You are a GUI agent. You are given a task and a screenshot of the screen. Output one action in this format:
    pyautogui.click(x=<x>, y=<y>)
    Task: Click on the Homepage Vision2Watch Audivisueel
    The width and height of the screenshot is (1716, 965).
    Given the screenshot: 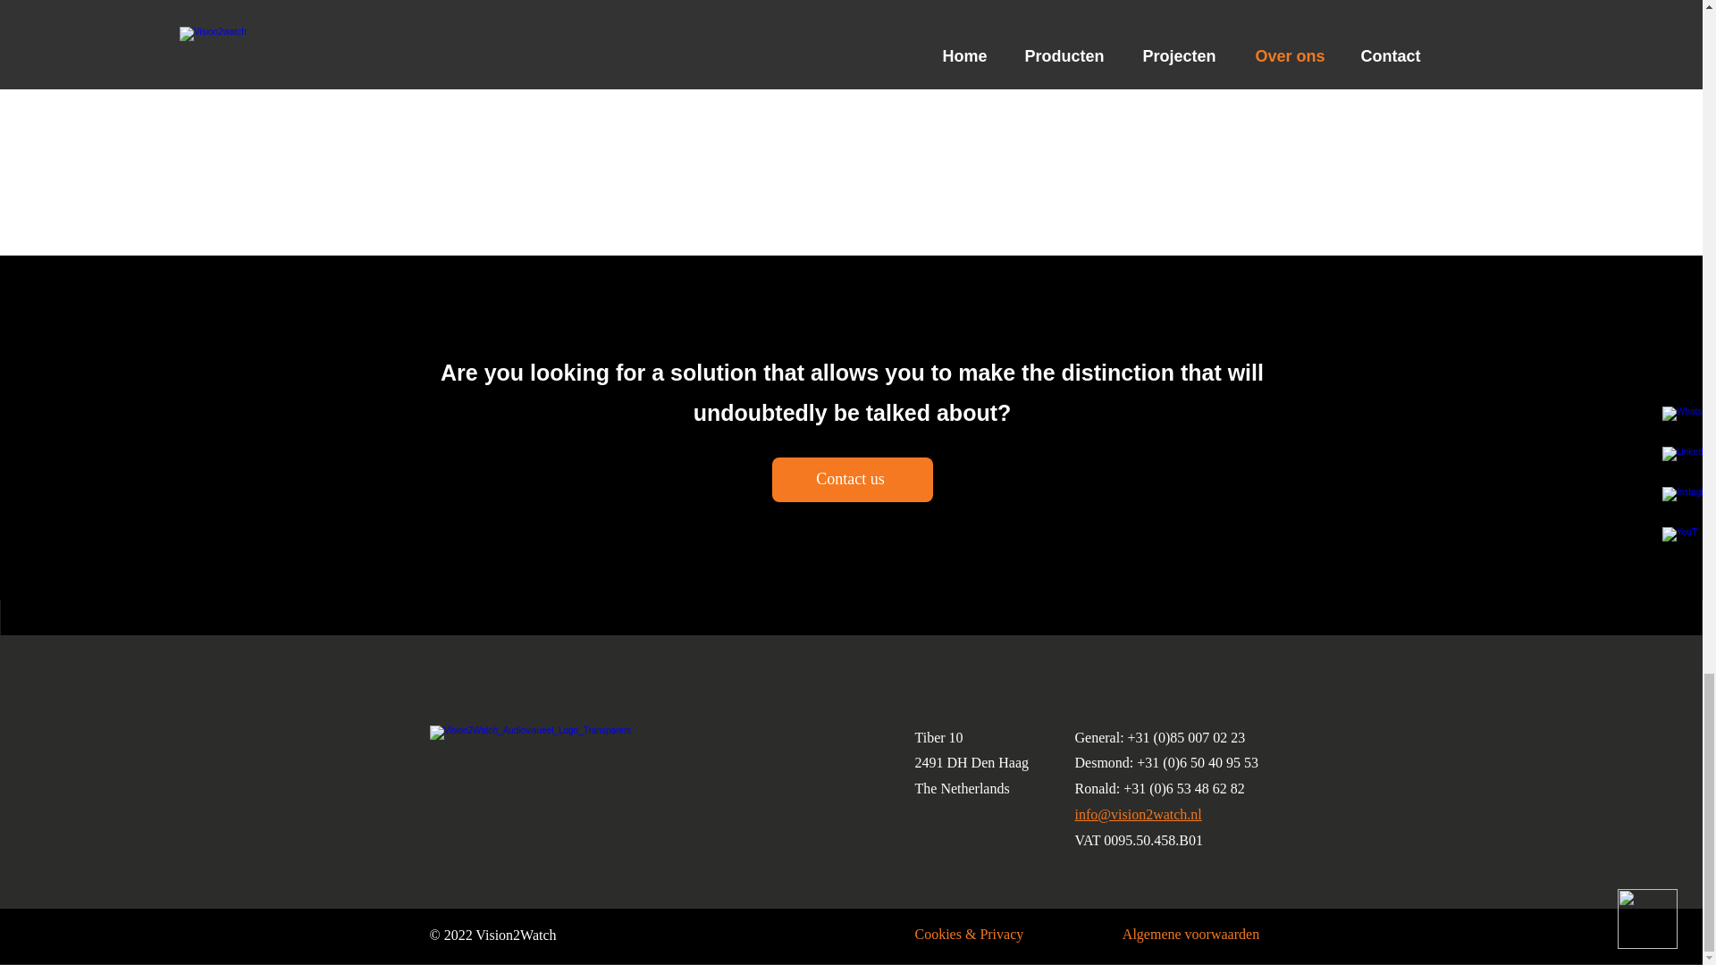 What is the action you would take?
    pyautogui.click(x=554, y=740)
    